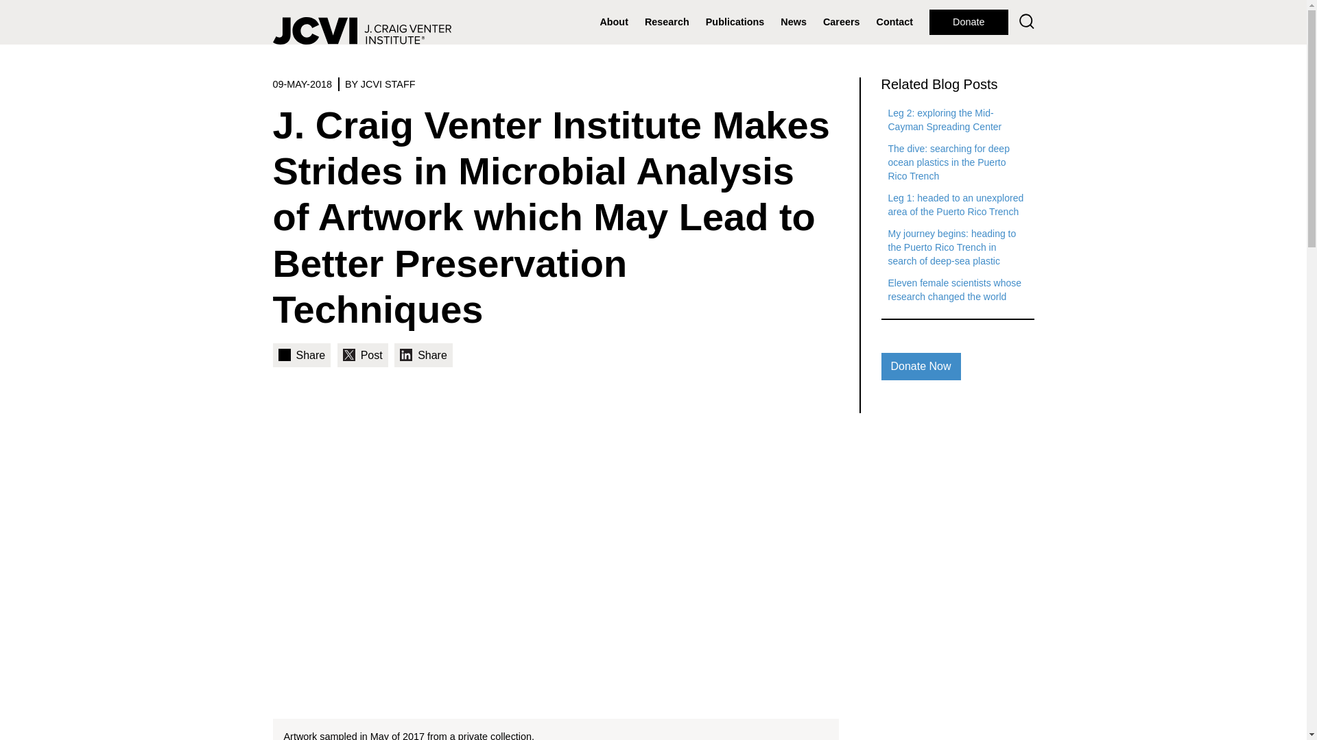 Image resolution: width=1317 pixels, height=740 pixels. Describe the element at coordinates (735, 22) in the screenshot. I see `Publications` at that location.